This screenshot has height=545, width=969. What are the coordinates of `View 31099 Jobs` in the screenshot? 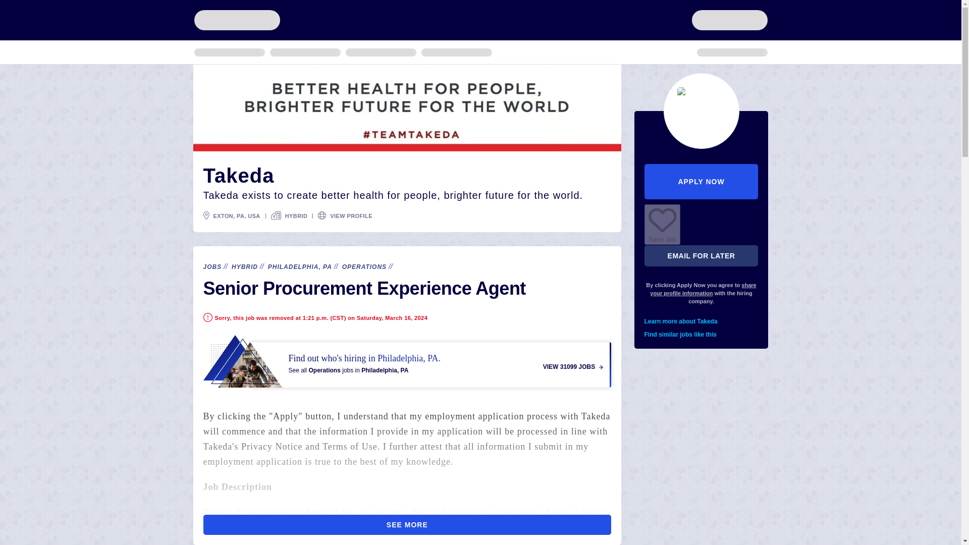 It's located at (407, 361).